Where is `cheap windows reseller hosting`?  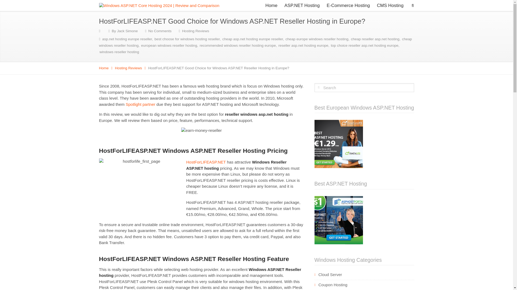 cheap windows reseller hosting is located at coordinates (256, 42).